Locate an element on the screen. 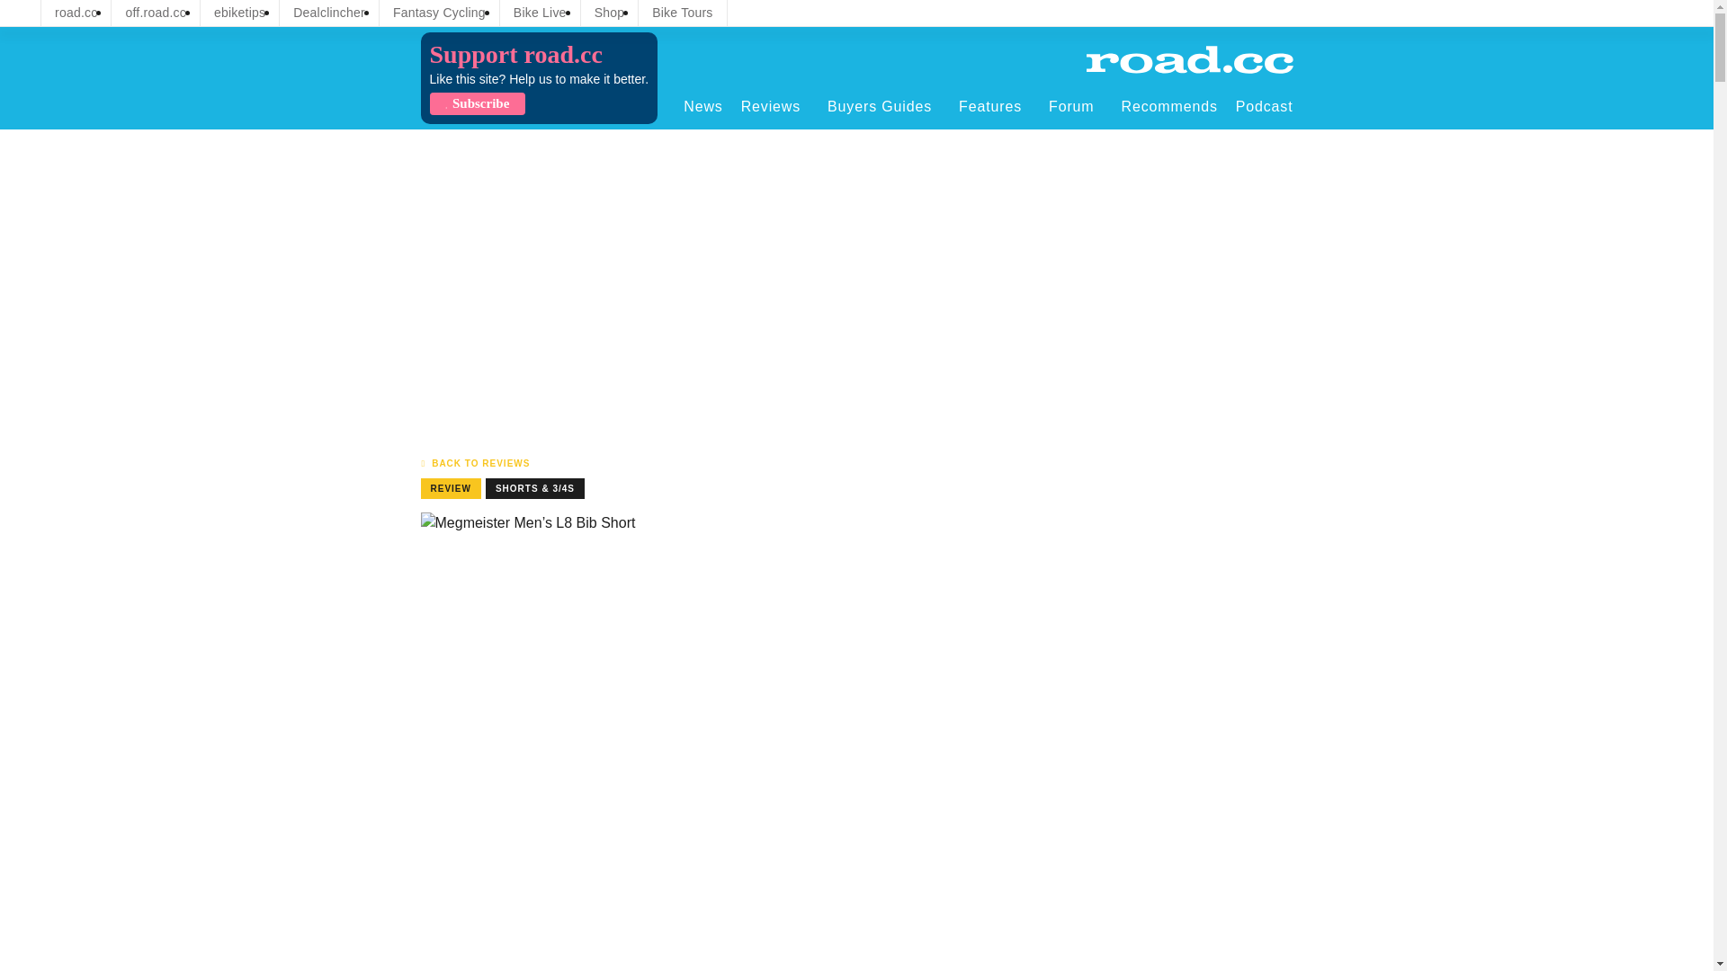 The width and height of the screenshot is (1727, 971). Bike Tours is located at coordinates (682, 13).